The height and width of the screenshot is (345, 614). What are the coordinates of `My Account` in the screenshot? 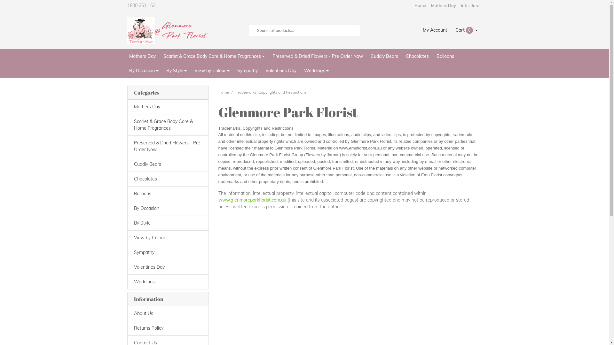 It's located at (435, 30).